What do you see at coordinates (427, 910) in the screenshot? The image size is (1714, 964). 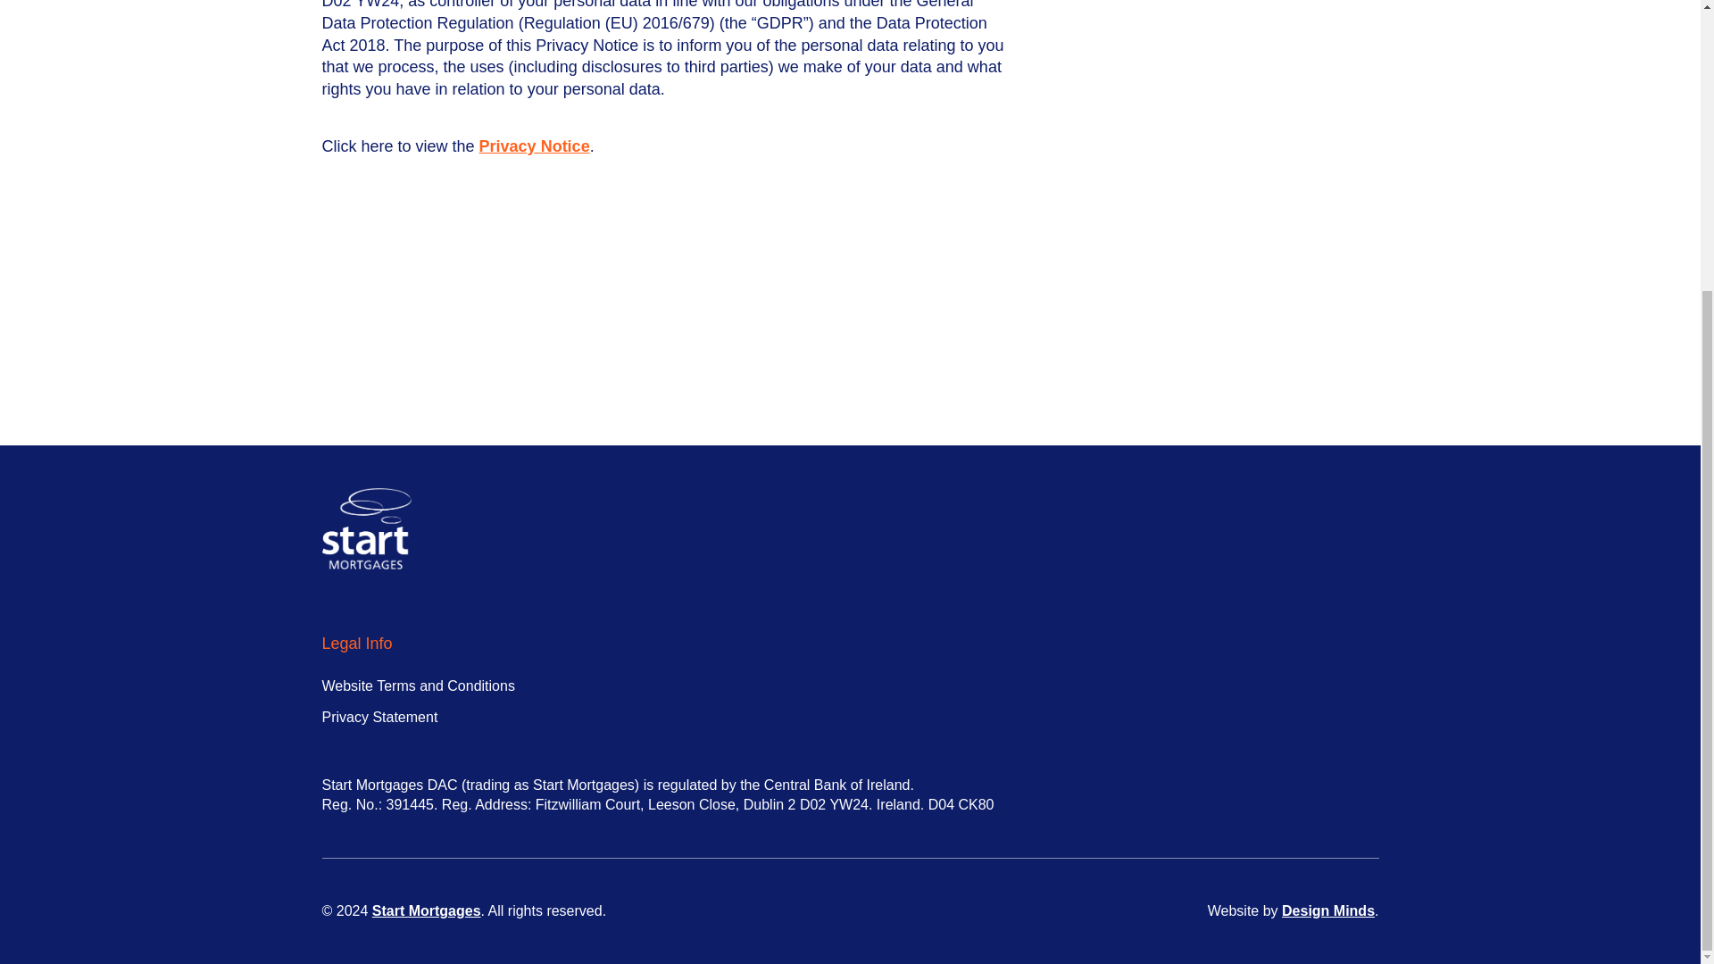 I see `Start Mortgages` at bounding box center [427, 910].